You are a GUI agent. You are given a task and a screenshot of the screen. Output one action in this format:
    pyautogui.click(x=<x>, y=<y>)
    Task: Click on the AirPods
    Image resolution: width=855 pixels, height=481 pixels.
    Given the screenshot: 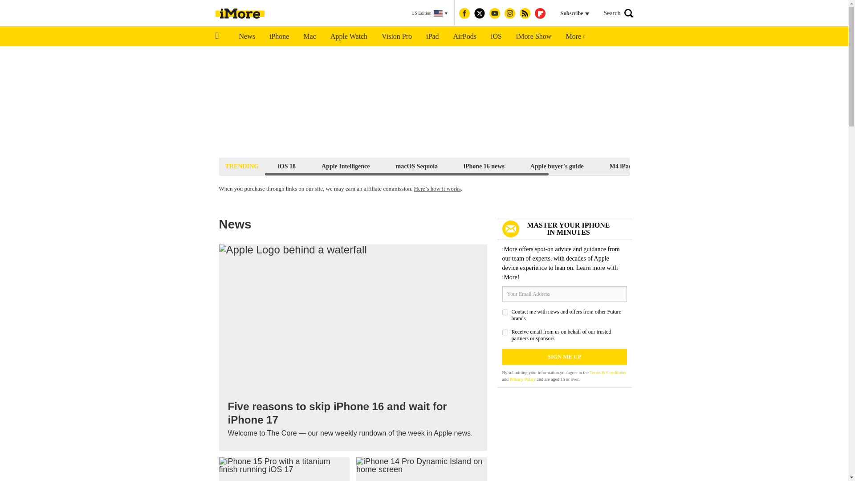 What is the action you would take?
    pyautogui.click(x=465, y=37)
    